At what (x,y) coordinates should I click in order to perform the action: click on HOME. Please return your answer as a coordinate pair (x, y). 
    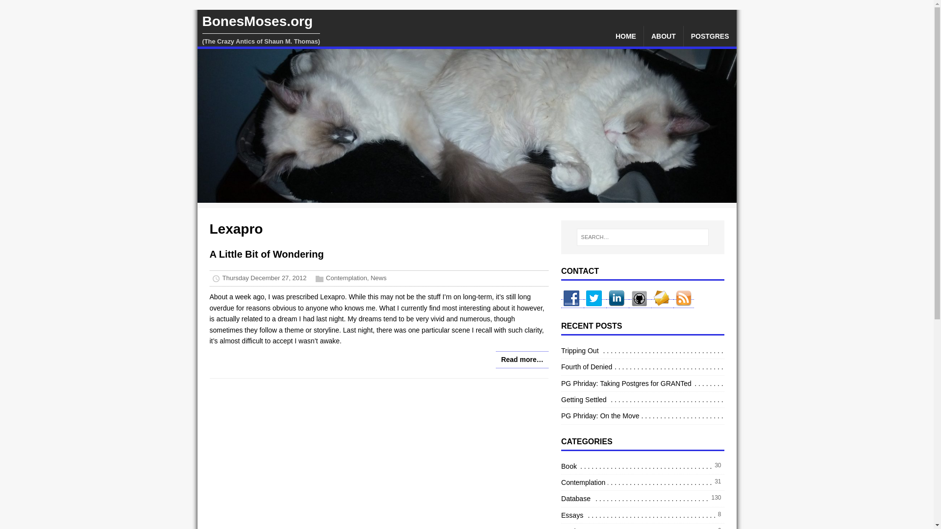
    Looking at the image, I should click on (625, 36).